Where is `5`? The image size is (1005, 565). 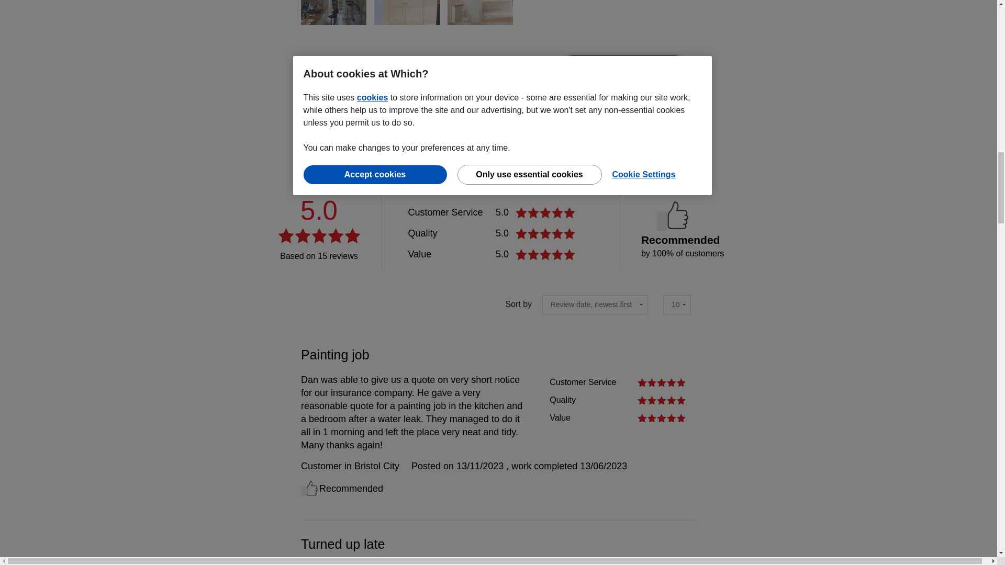
5 is located at coordinates (661, 382).